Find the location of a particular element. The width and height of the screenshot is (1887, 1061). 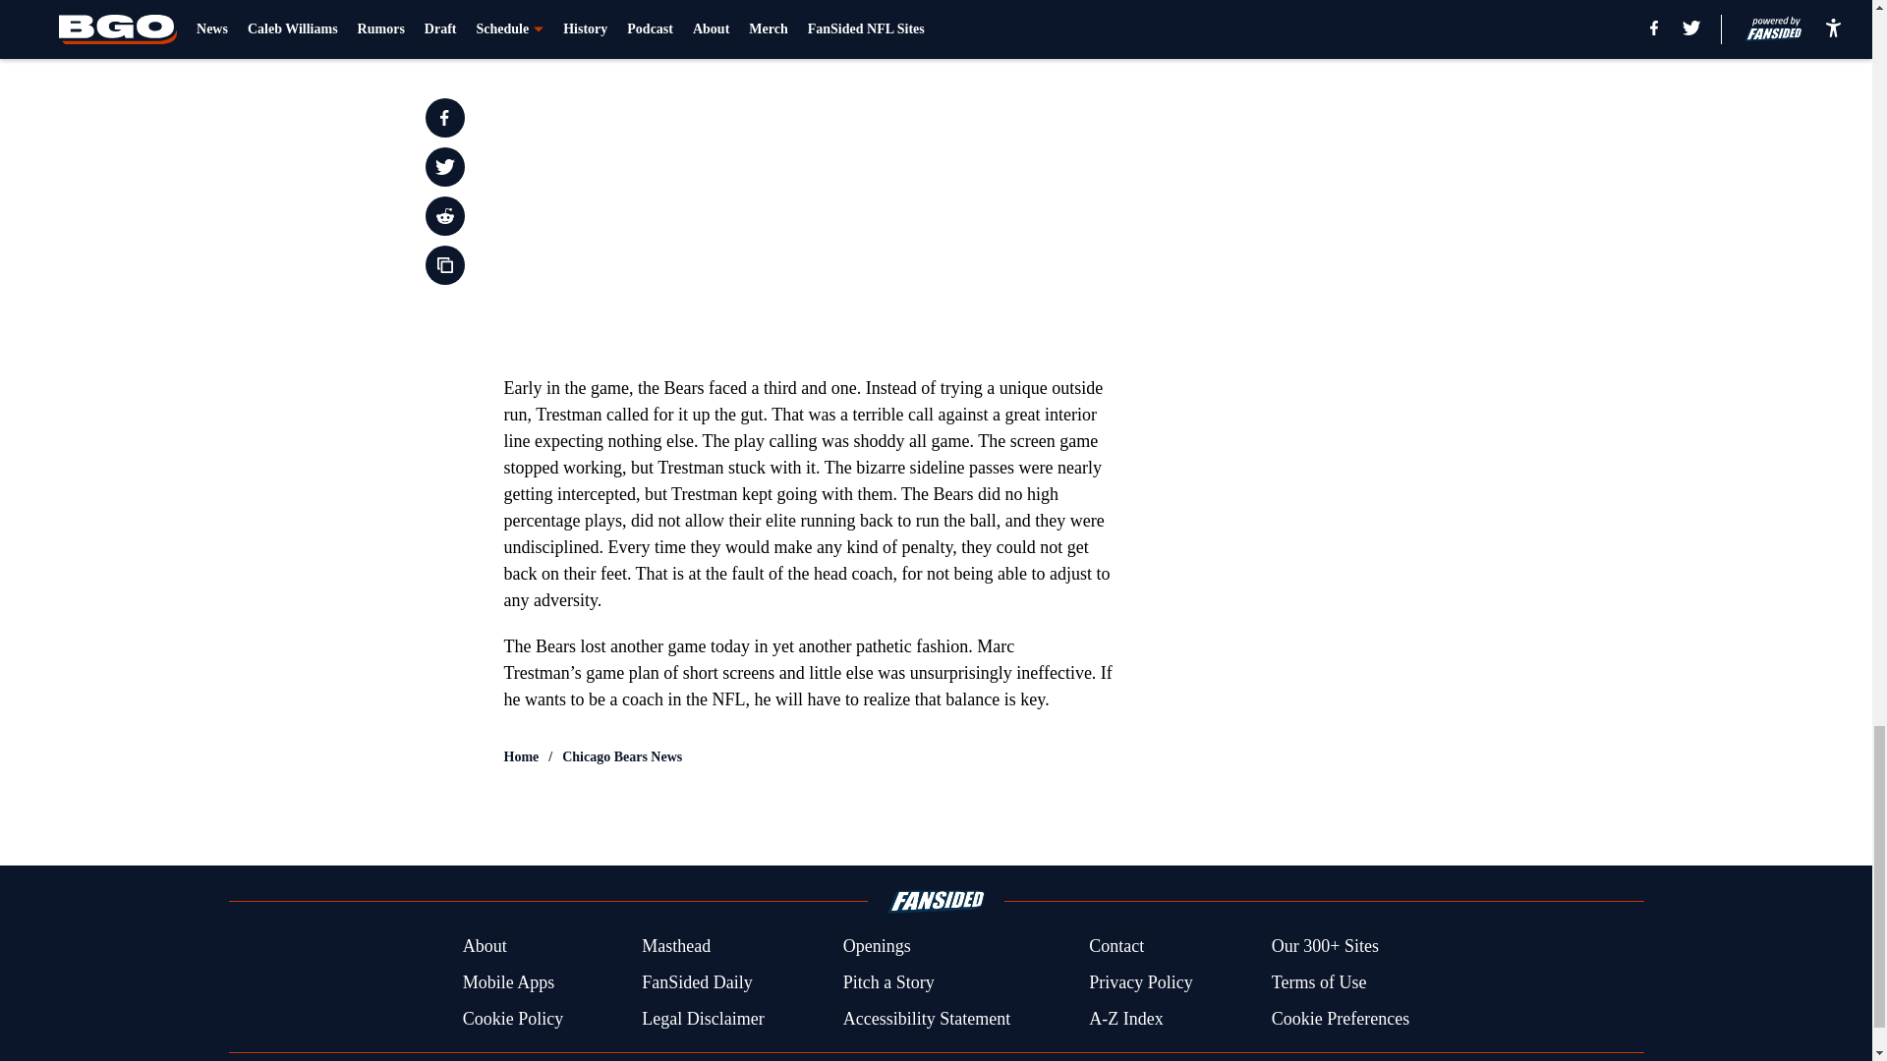

FanSided Daily is located at coordinates (697, 982).